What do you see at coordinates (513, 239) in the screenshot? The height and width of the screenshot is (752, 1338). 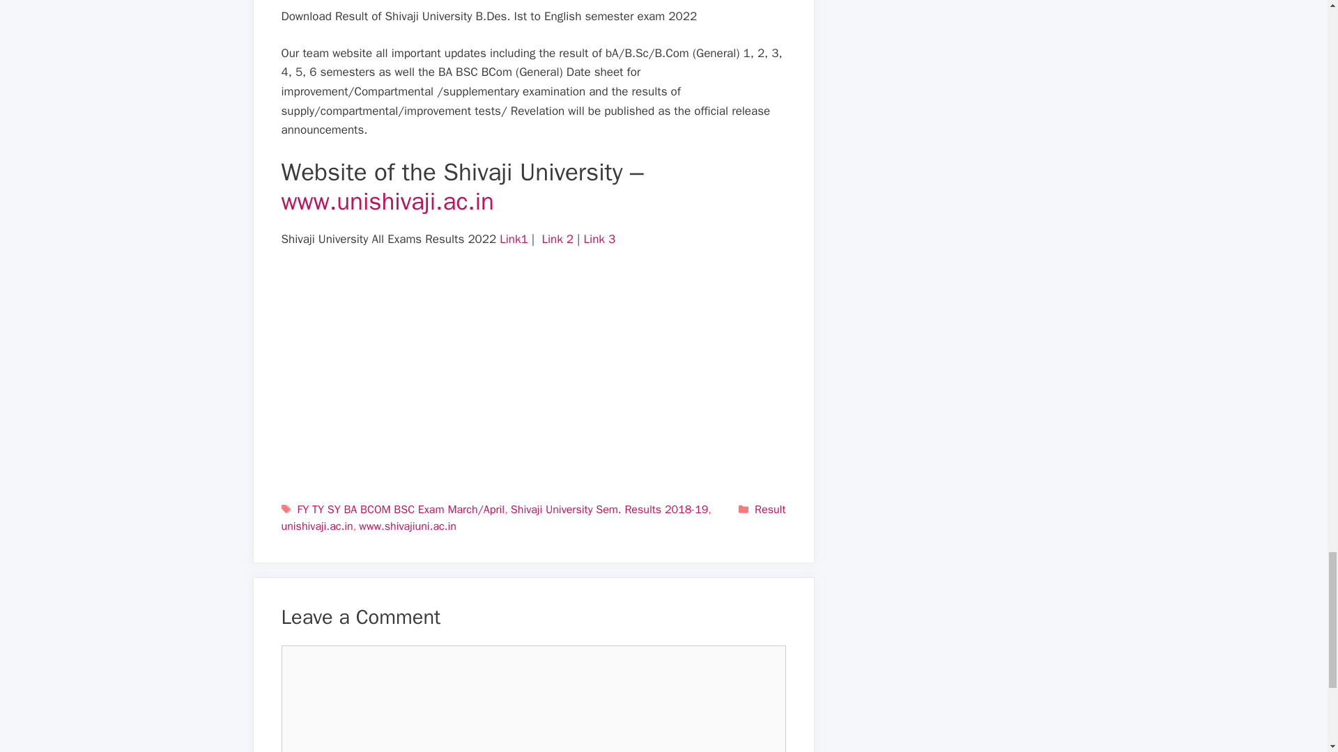 I see `Link1` at bounding box center [513, 239].